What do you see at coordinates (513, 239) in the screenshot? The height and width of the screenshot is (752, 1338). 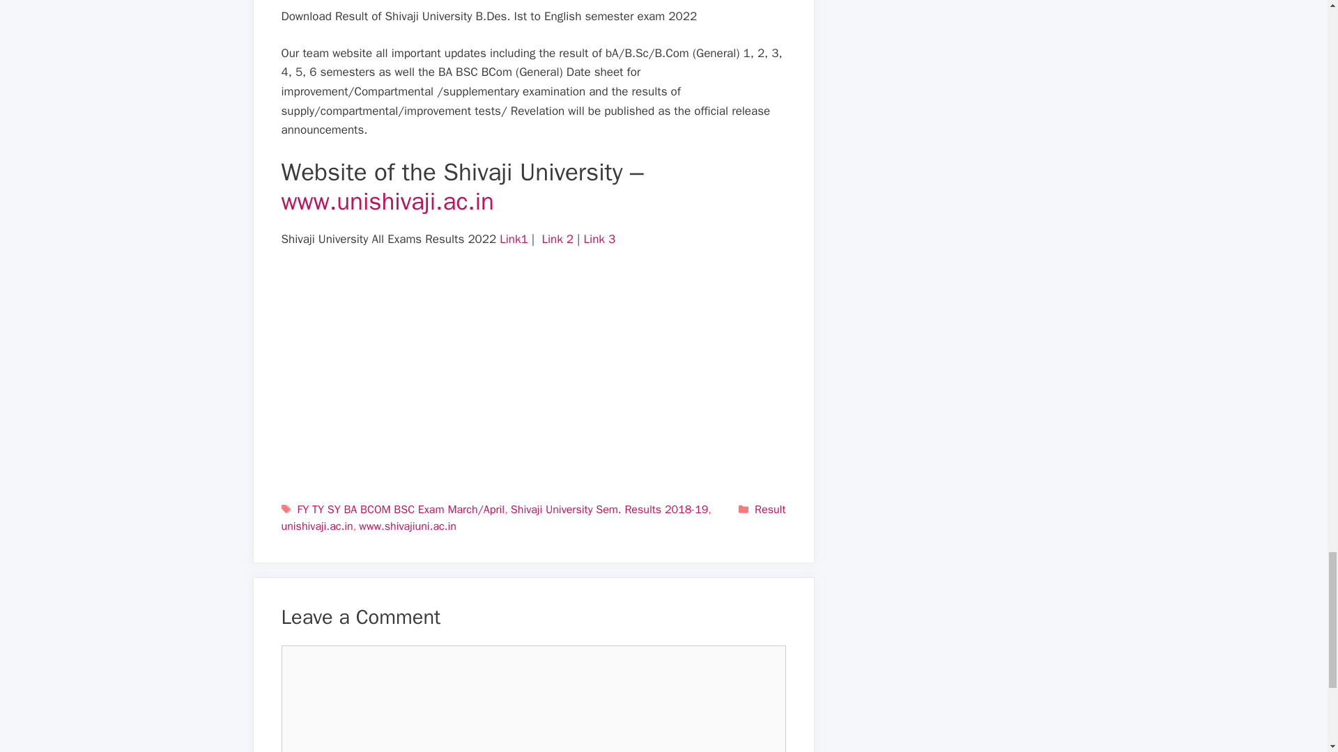 I see `Link1` at bounding box center [513, 239].